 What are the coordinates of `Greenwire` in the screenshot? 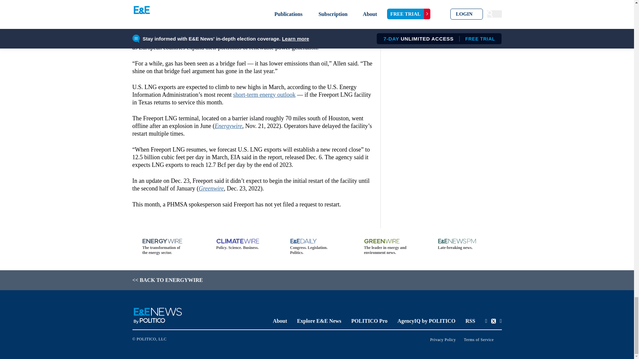 It's located at (211, 188).